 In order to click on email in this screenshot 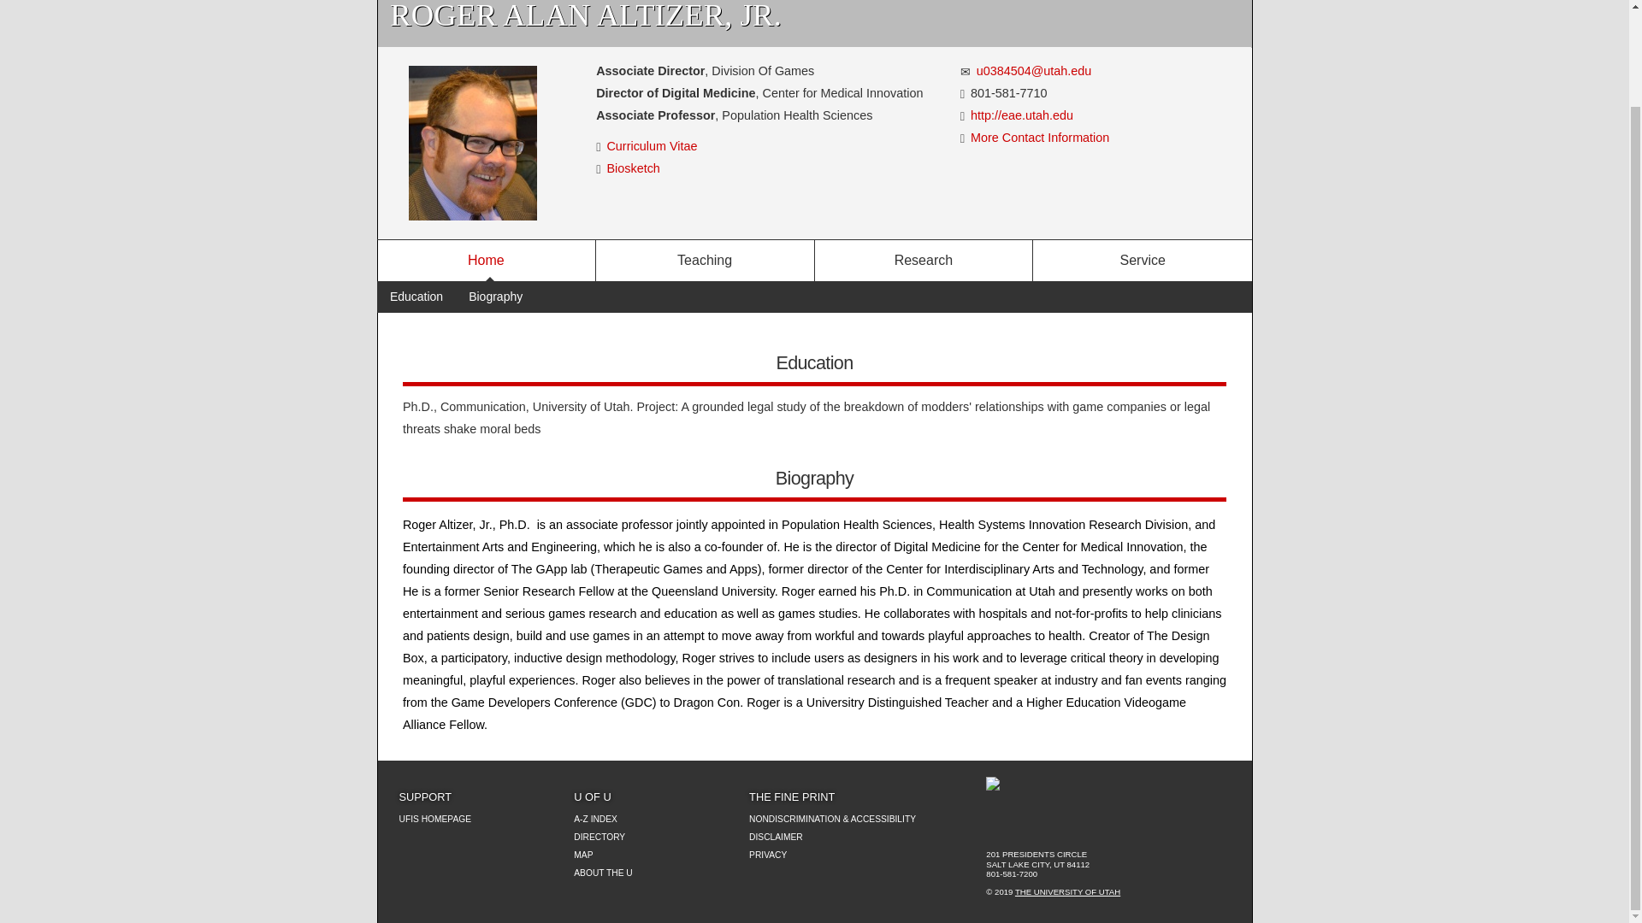, I will do `click(966, 71)`.